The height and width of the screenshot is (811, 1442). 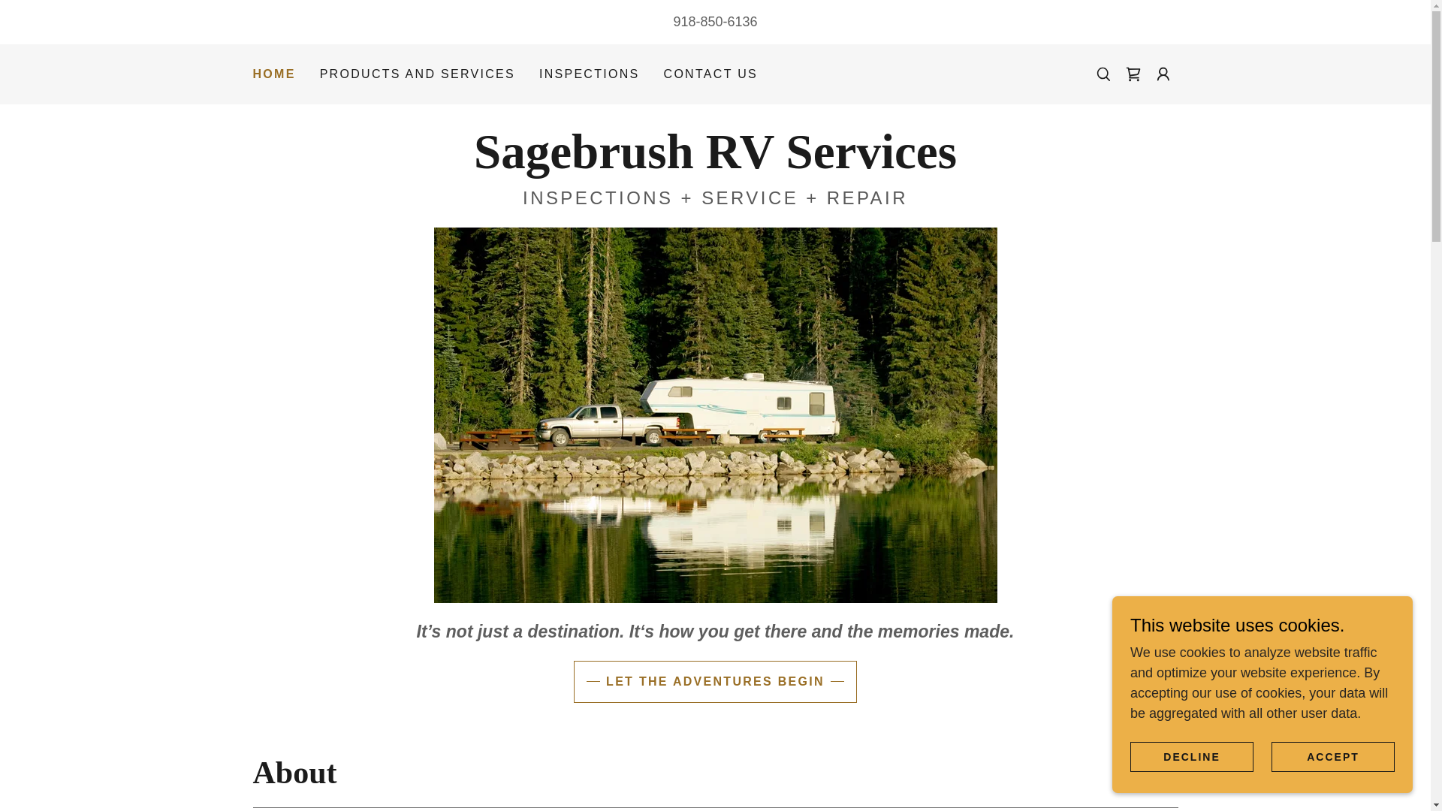 I want to click on 918-850-6136, so click(x=715, y=21).